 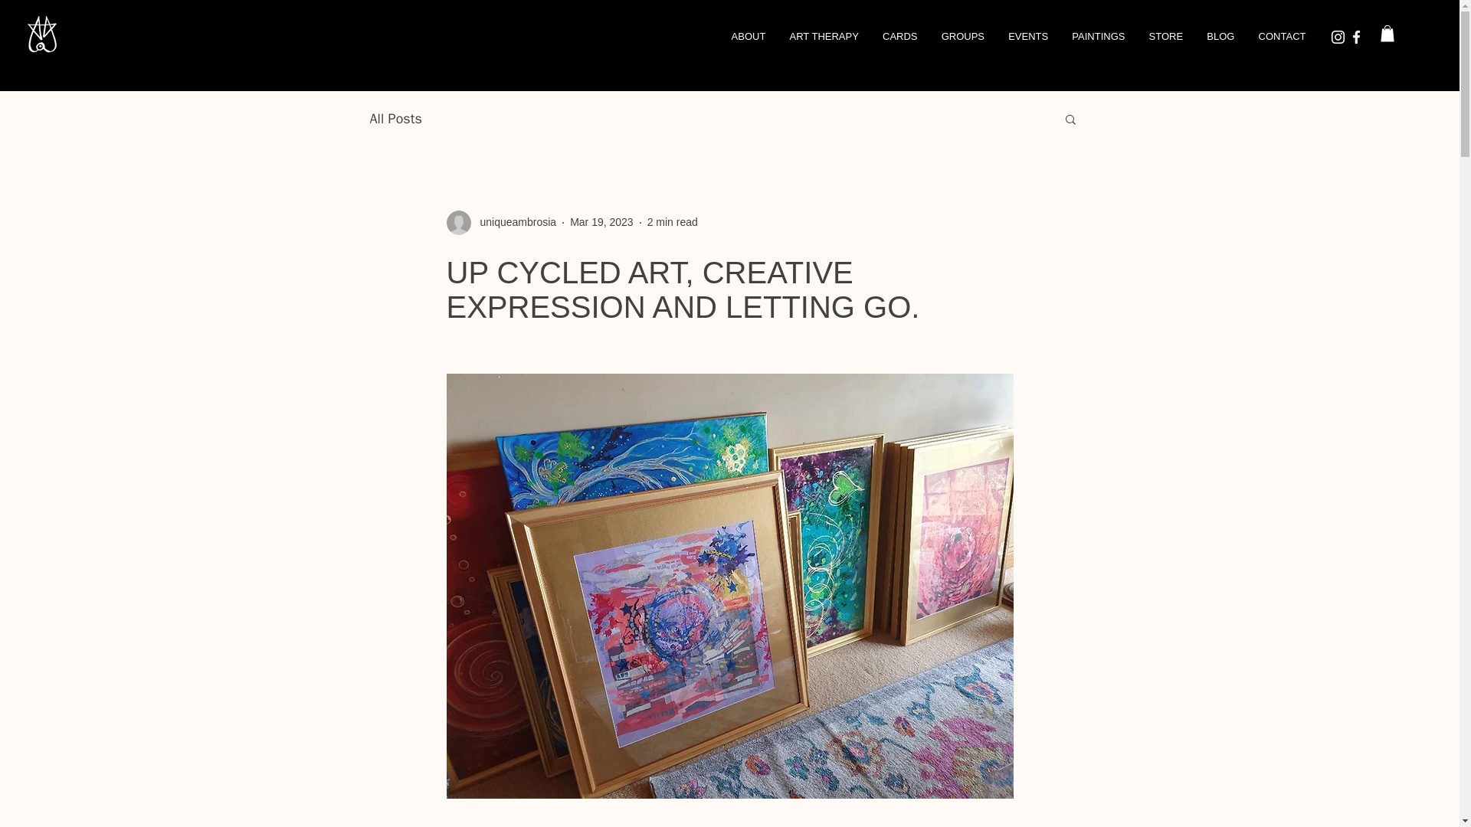 What do you see at coordinates (1282, 36) in the screenshot?
I see `CONTACT` at bounding box center [1282, 36].